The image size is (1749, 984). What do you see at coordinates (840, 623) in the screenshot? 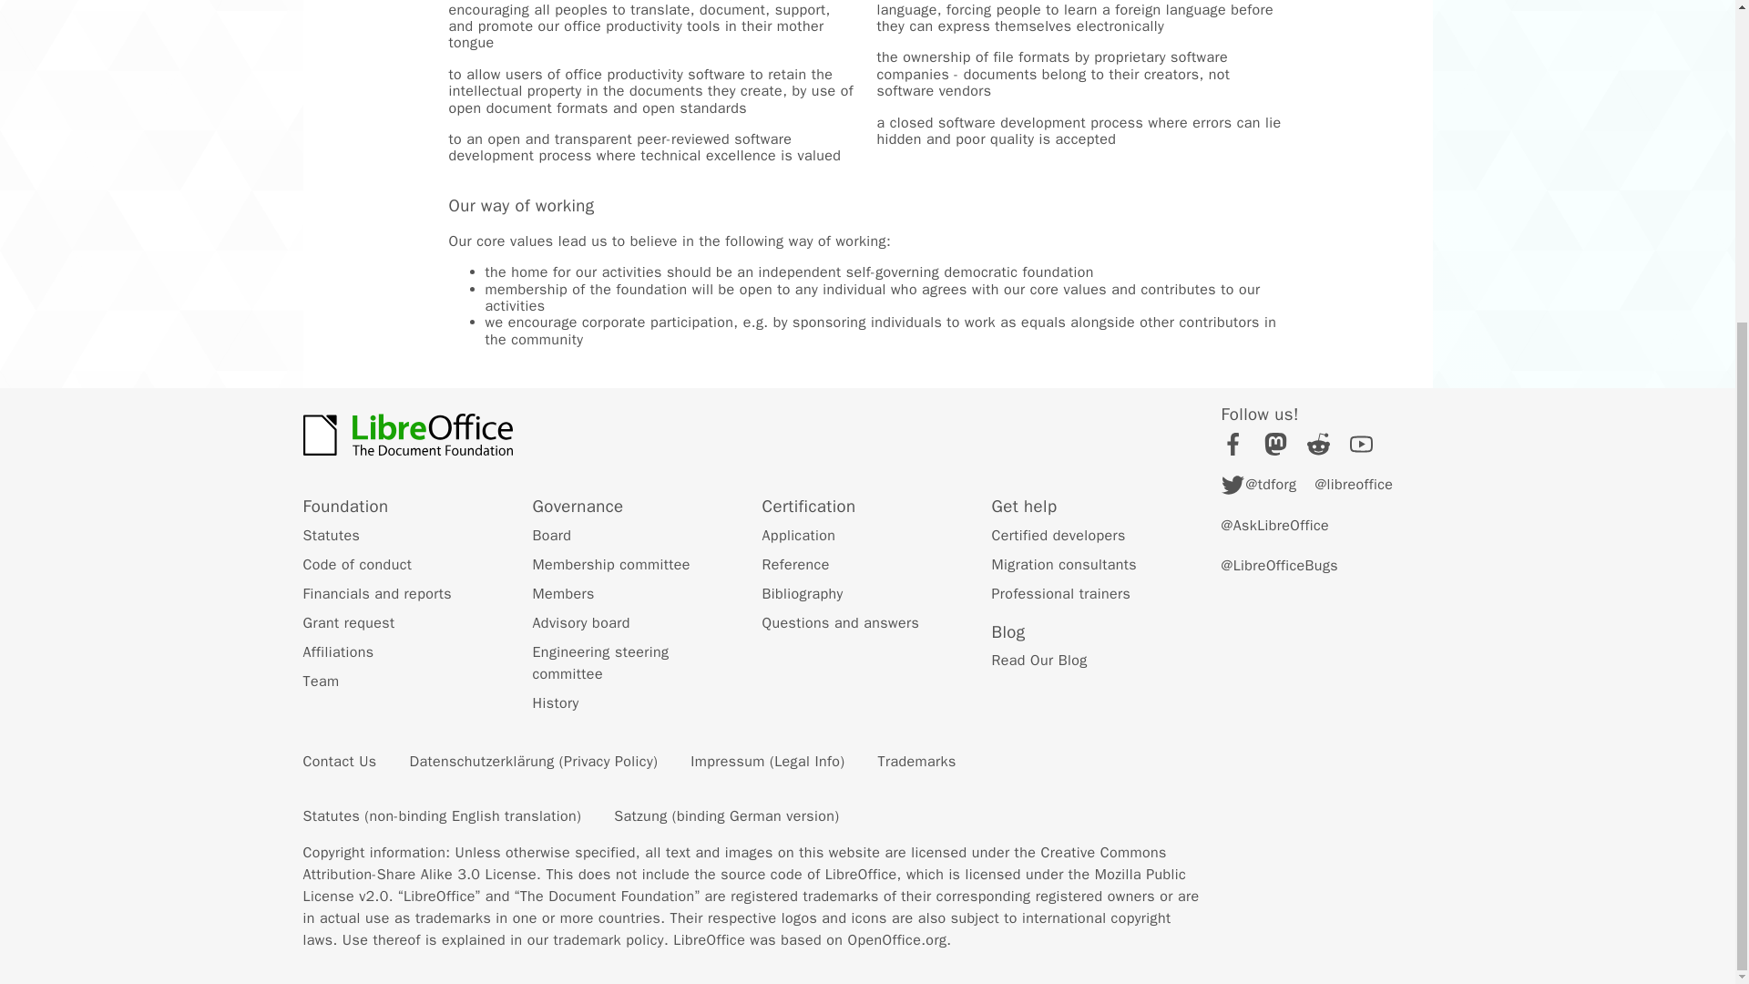
I see `Questions and answers` at bounding box center [840, 623].